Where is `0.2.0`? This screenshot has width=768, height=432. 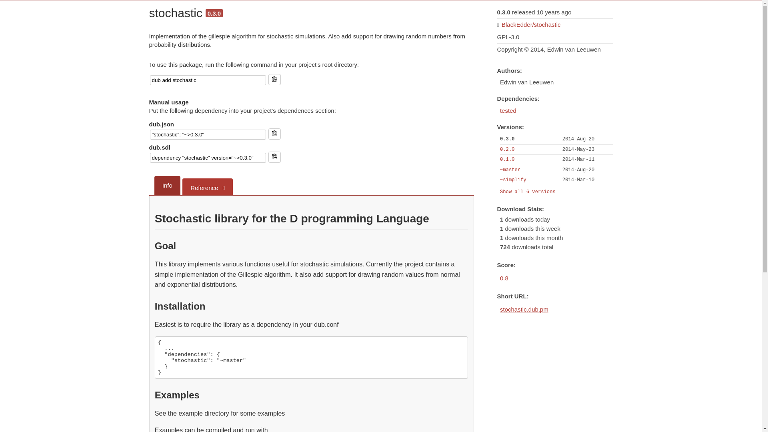
0.2.0 is located at coordinates (507, 150).